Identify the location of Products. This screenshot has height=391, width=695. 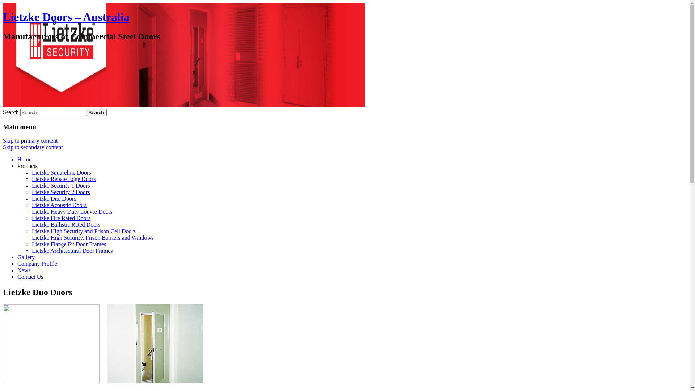
(28, 166).